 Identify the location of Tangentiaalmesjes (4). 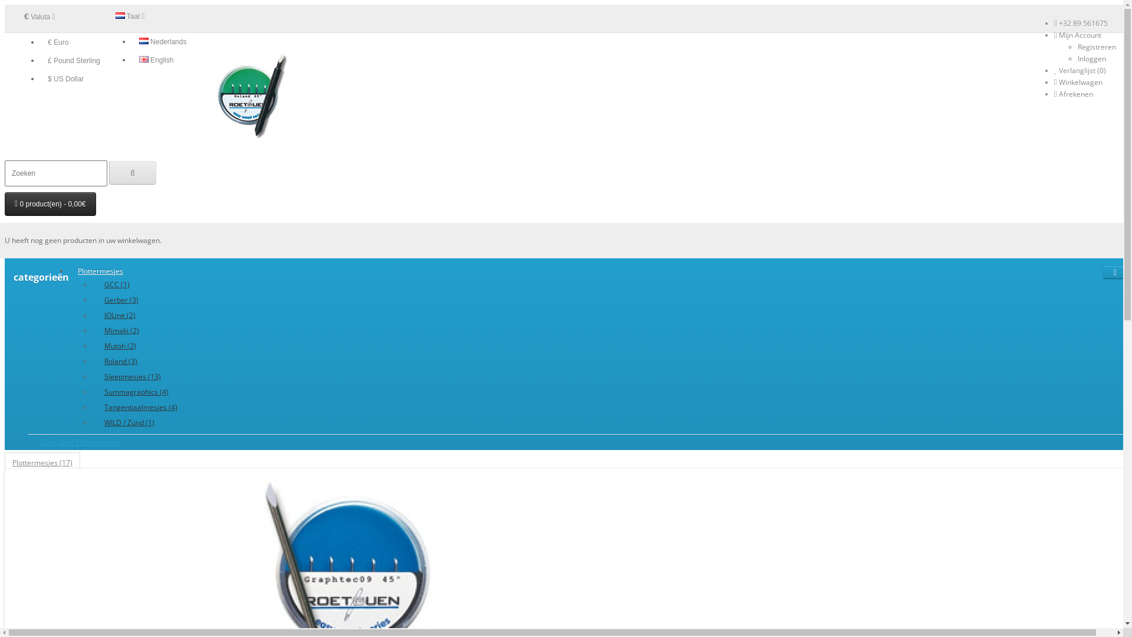
(152, 408).